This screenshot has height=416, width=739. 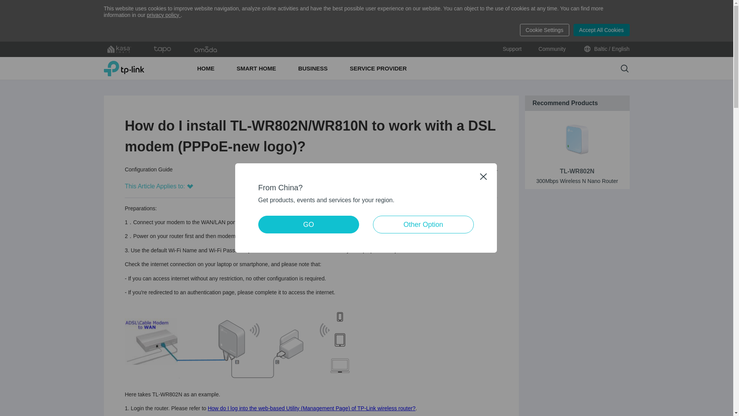 What do you see at coordinates (206, 49) in the screenshot?
I see `omada` at bounding box center [206, 49].